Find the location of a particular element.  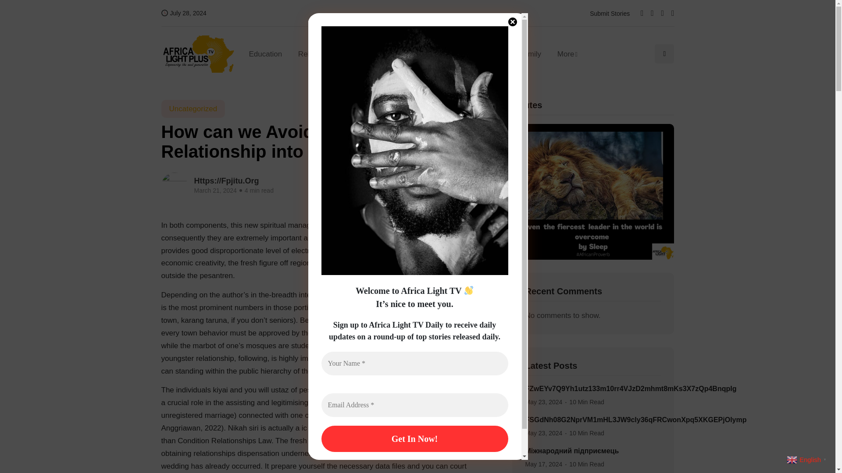

More is located at coordinates (564, 53).